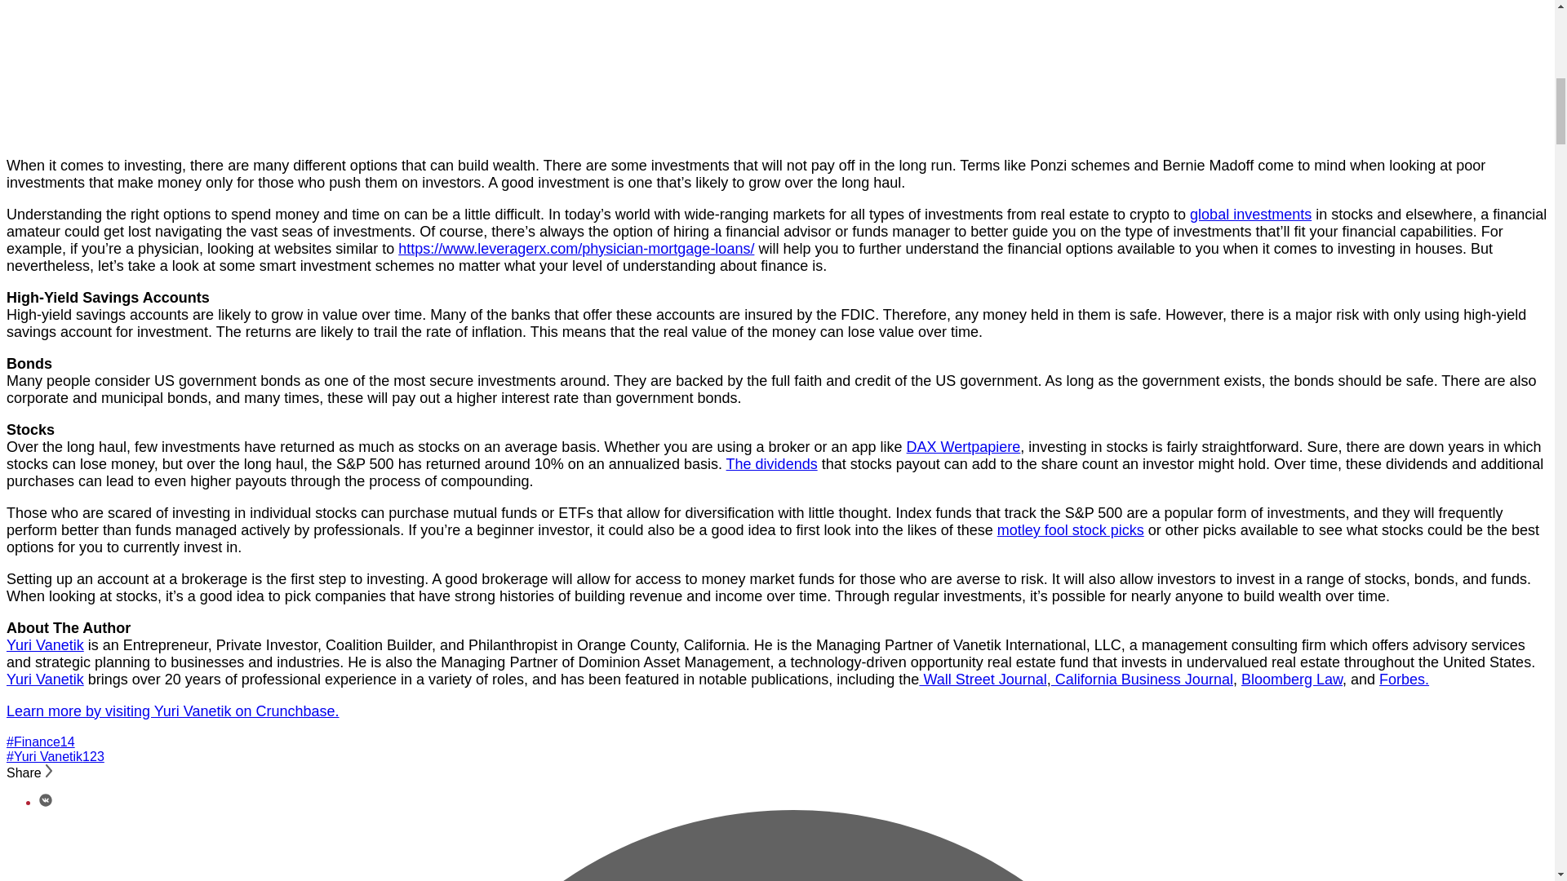  Describe the element at coordinates (45, 644) in the screenshot. I see `Yuri Vanetik` at that location.